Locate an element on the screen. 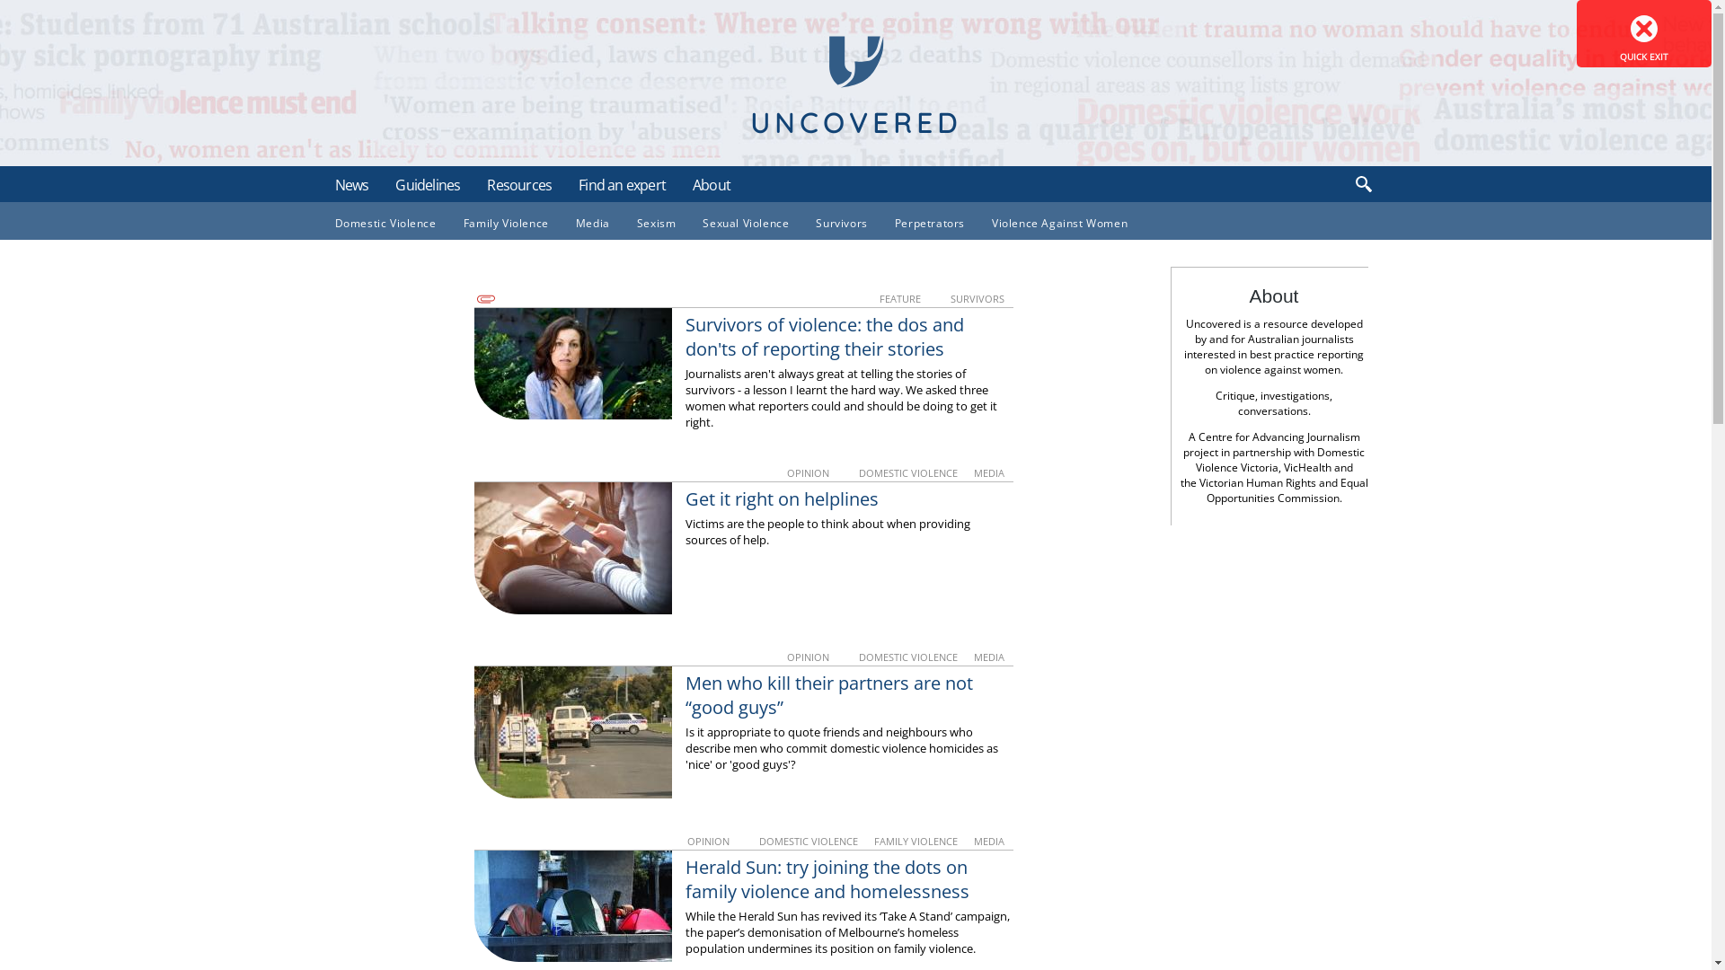 This screenshot has height=970, width=1725. OPINION is located at coordinates (709, 841).